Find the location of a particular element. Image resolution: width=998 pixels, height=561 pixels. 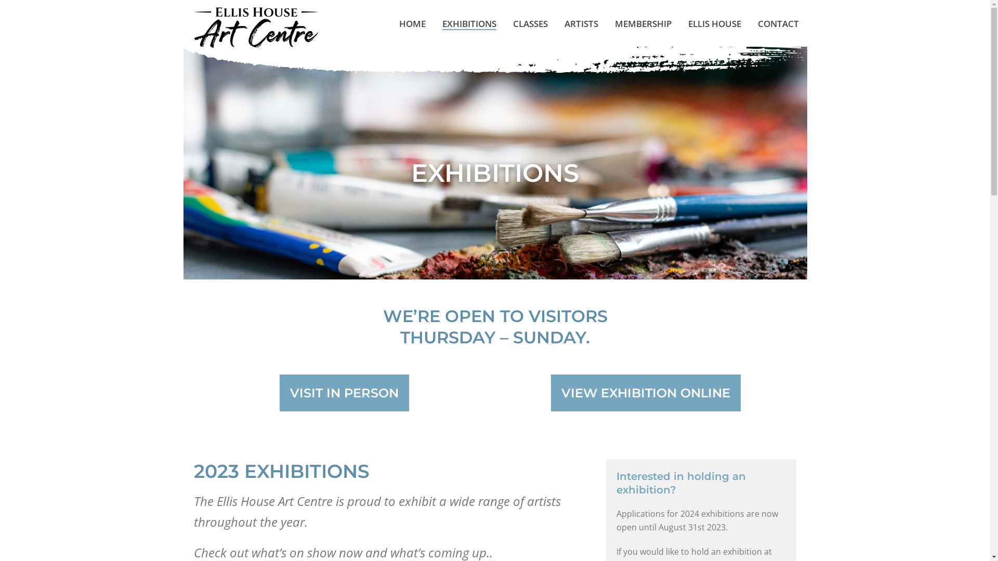

ARTISTS is located at coordinates (581, 24).